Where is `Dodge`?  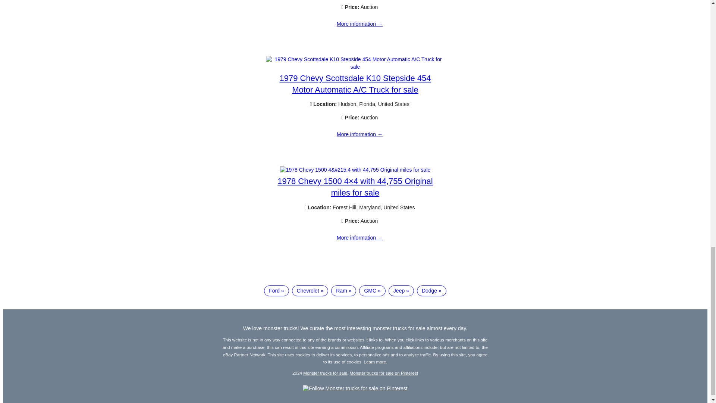
Dodge is located at coordinates (431, 291).